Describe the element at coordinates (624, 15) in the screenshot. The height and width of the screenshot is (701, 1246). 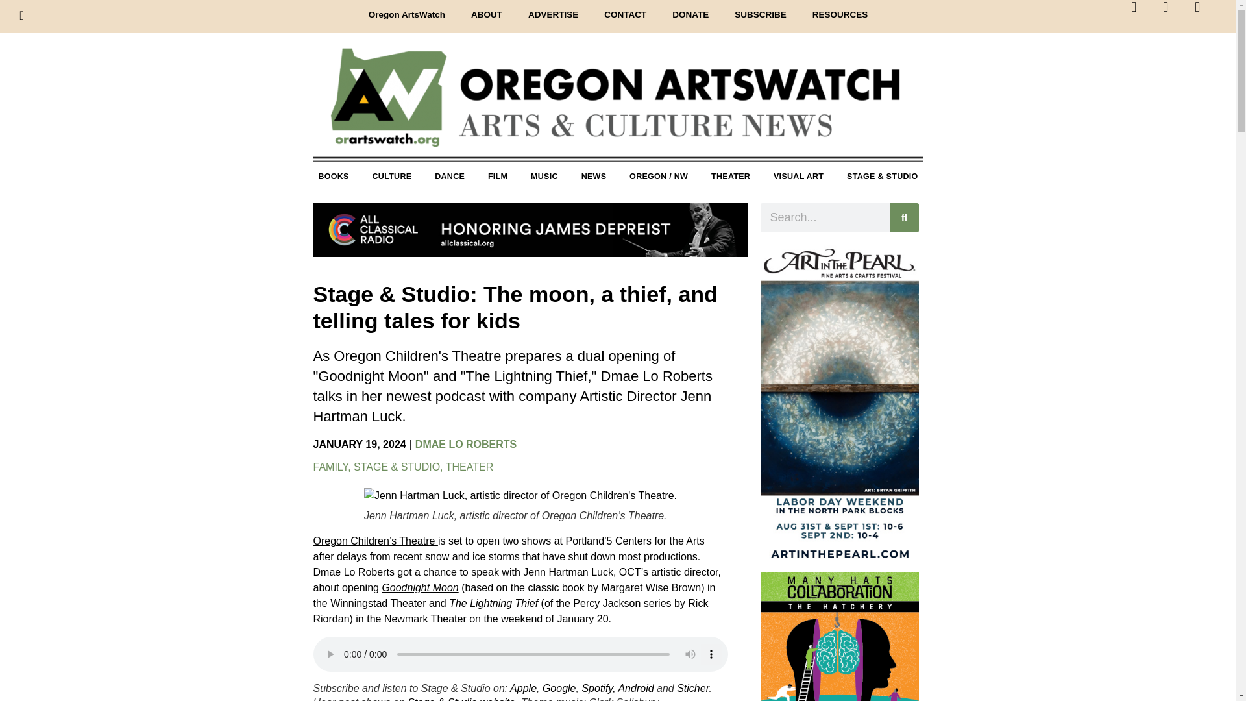
I see `CONTACT` at that location.